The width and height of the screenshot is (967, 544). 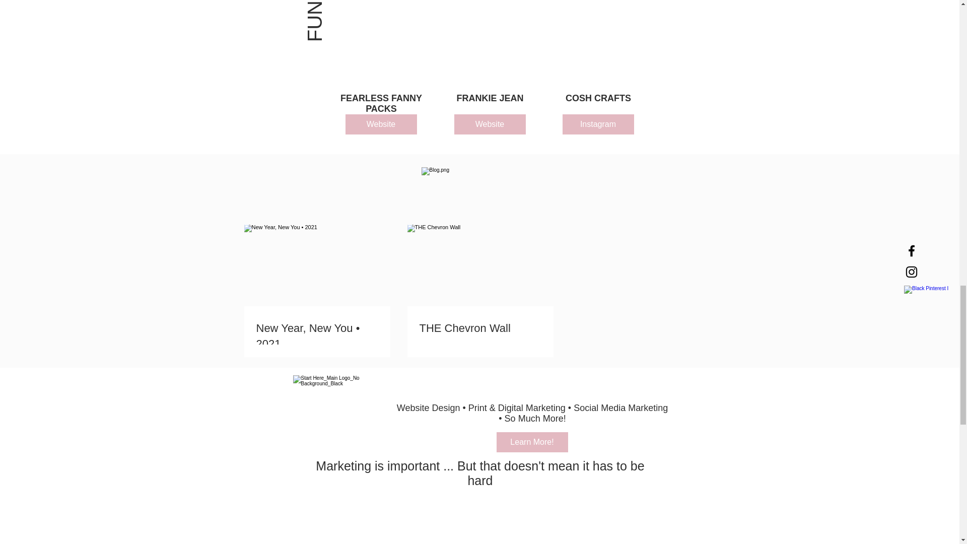 I want to click on Website, so click(x=381, y=124).